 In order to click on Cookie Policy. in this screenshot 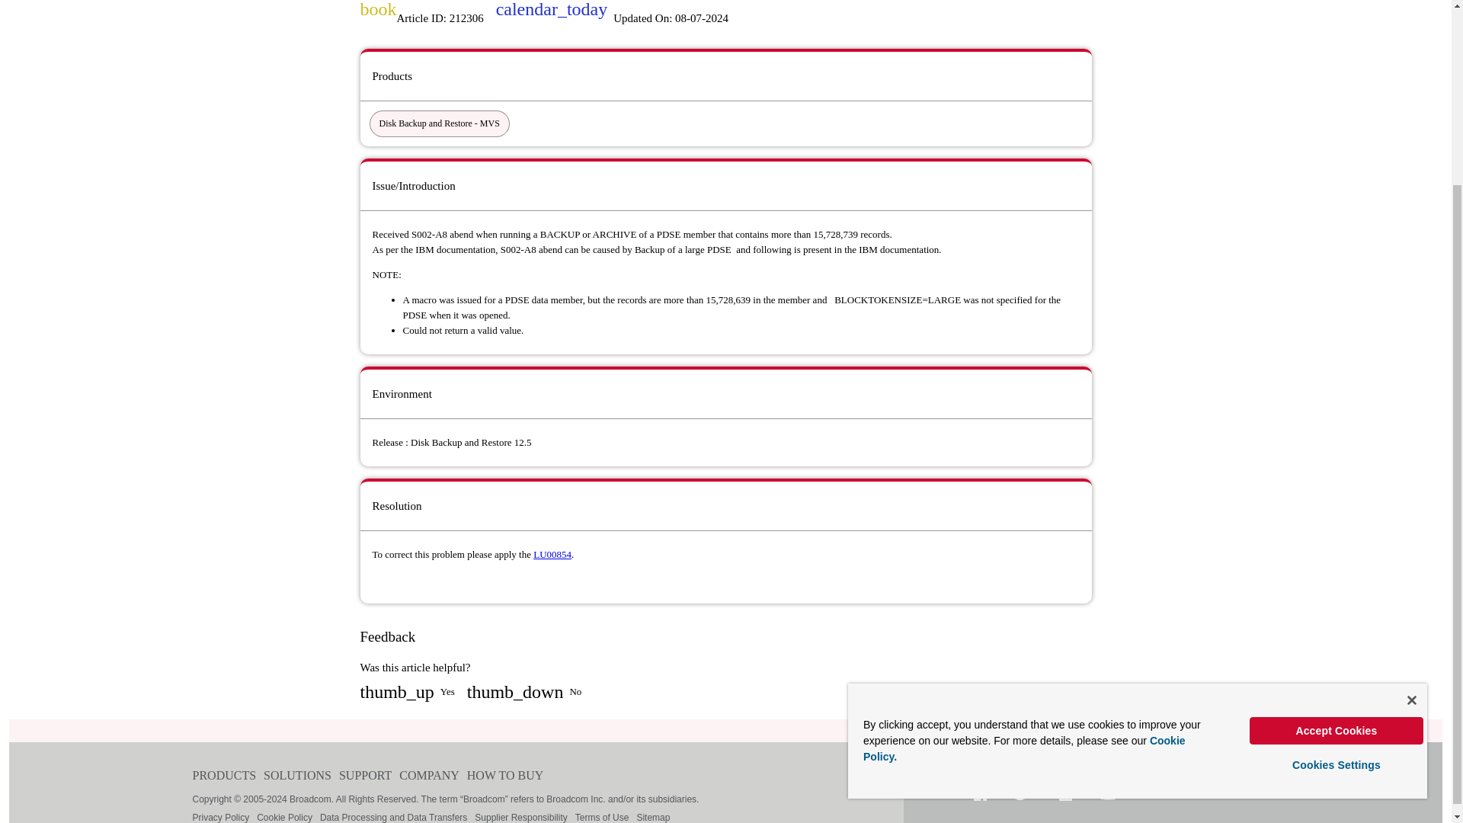, I will do `click(1024, 515)`.